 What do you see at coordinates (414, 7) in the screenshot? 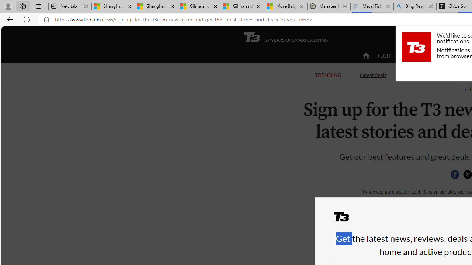
I see `Bing Real Estate - Home sales and rental listings` at bounding box center [414, 7].